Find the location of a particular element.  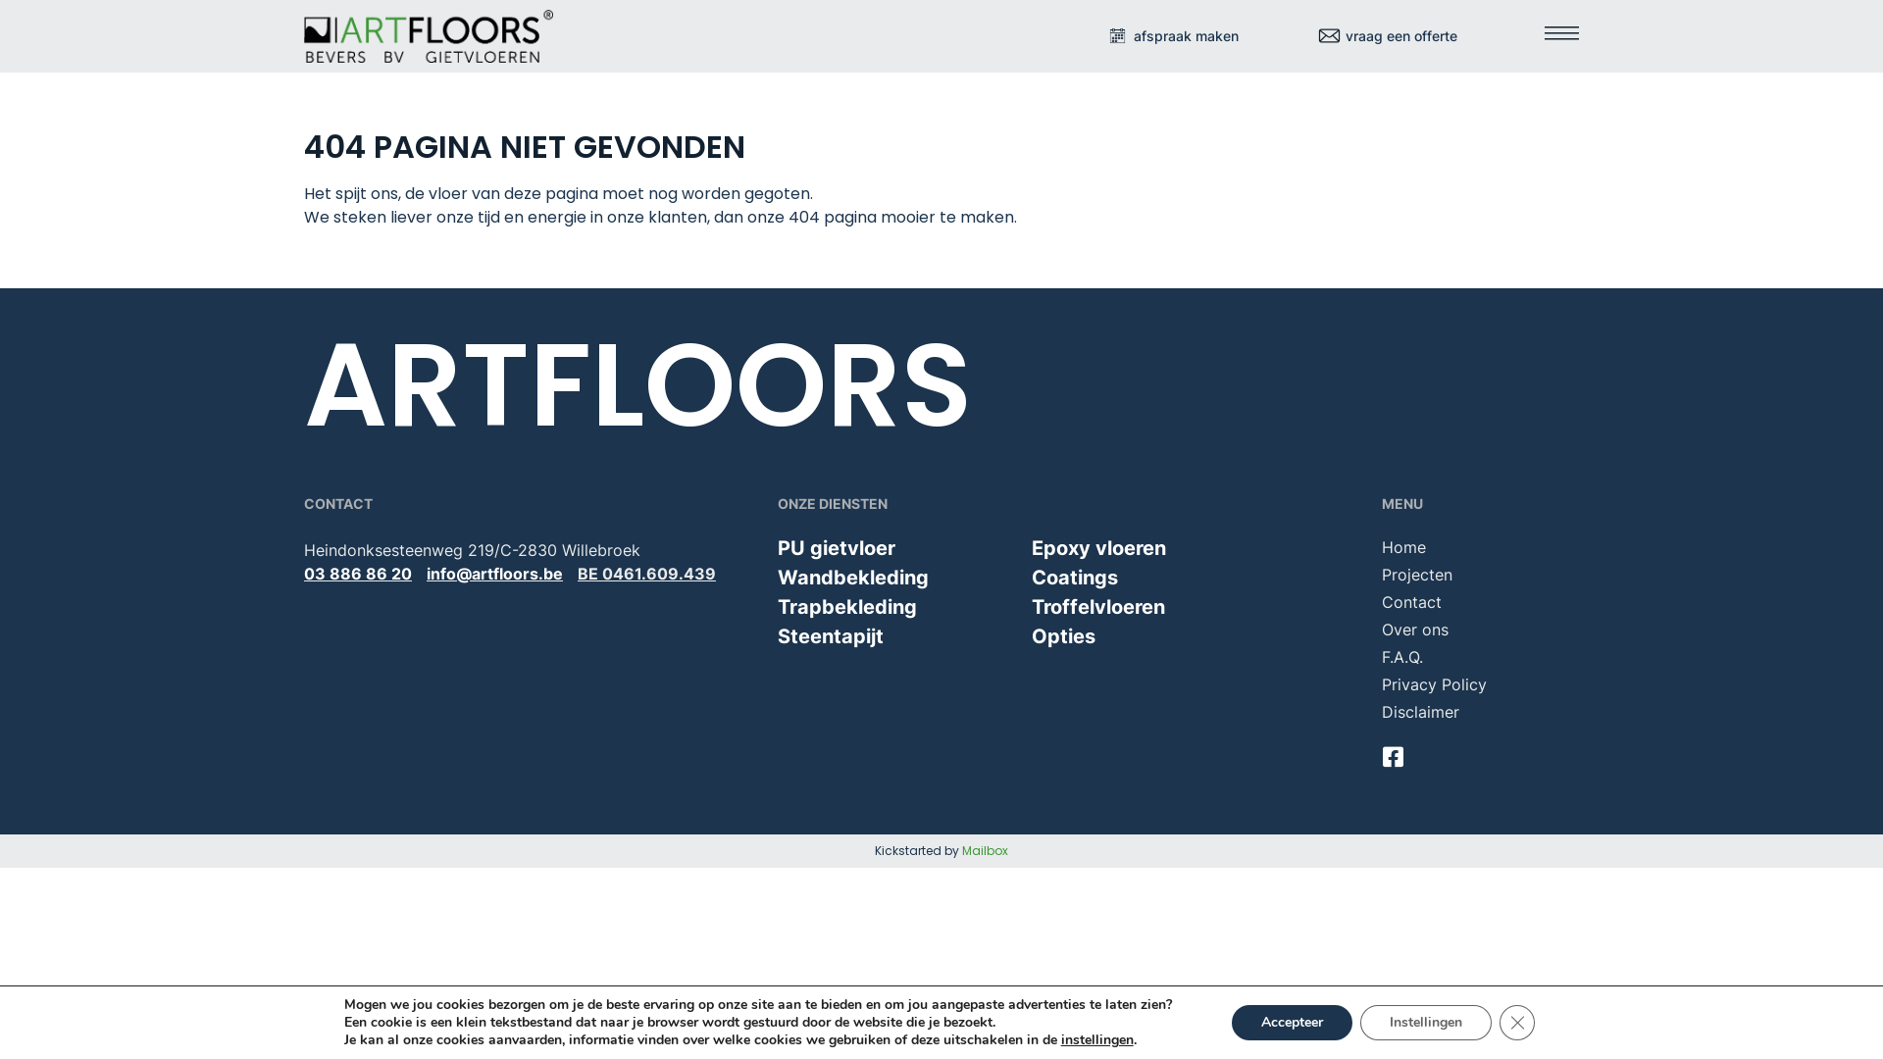

Coatings is located at coordinates (1075, 578).